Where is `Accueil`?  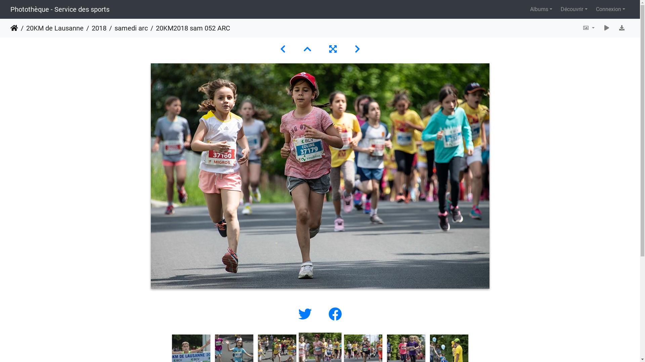 Accueil is located at coordinates (14, 28).